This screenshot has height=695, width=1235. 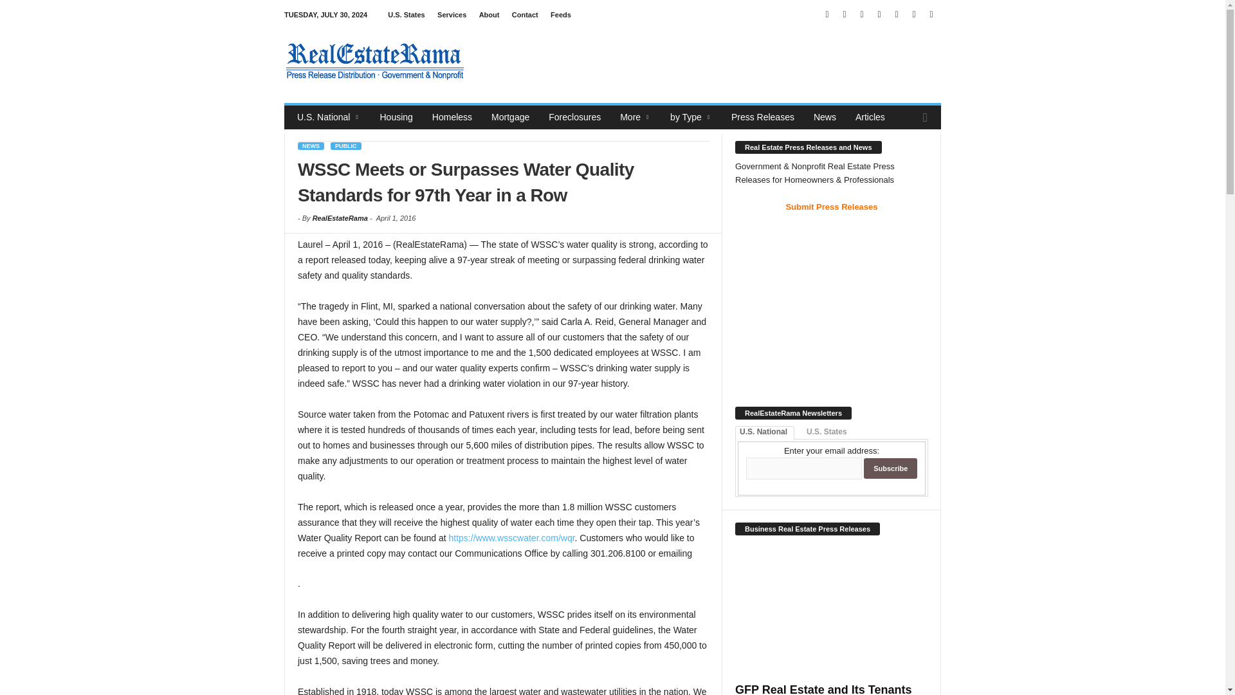 What do you see at coordinates (862, 14) in the screenshot?
I see `Mail` at bounding box center [862, 14].